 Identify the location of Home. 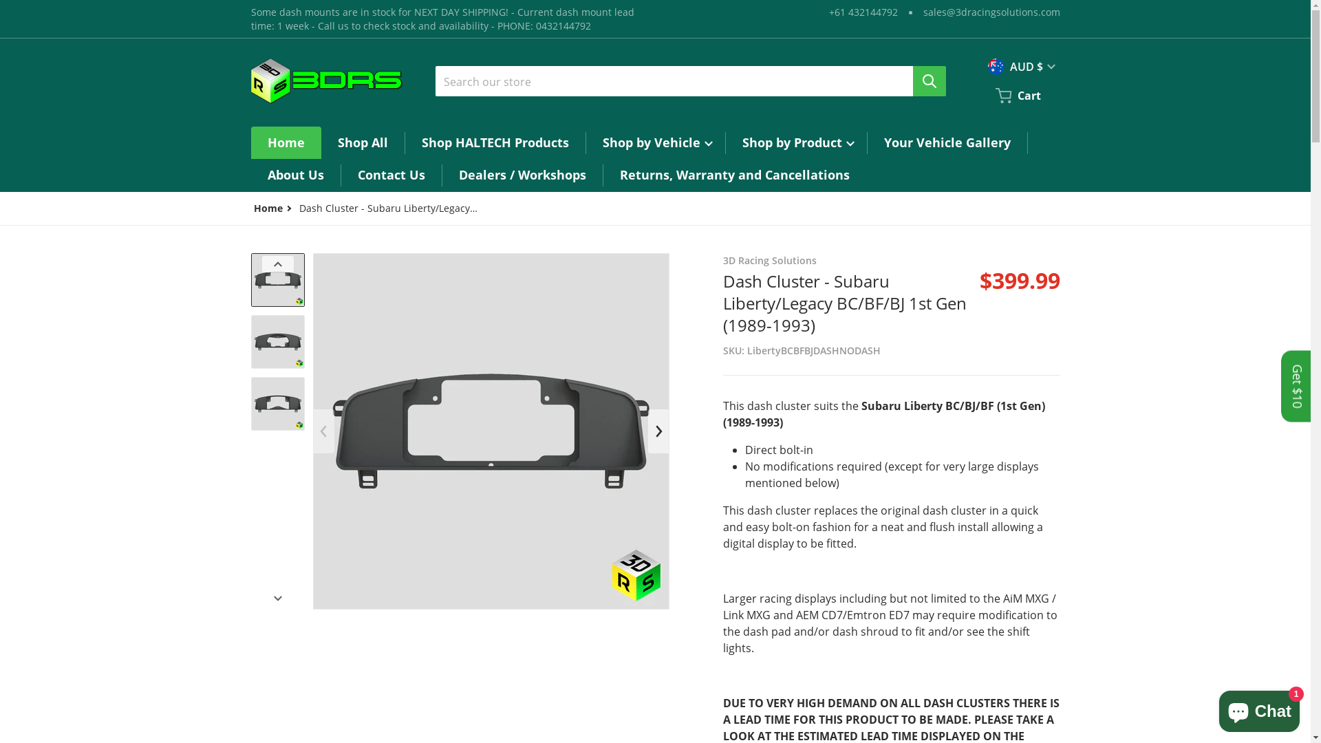
(286, 143).